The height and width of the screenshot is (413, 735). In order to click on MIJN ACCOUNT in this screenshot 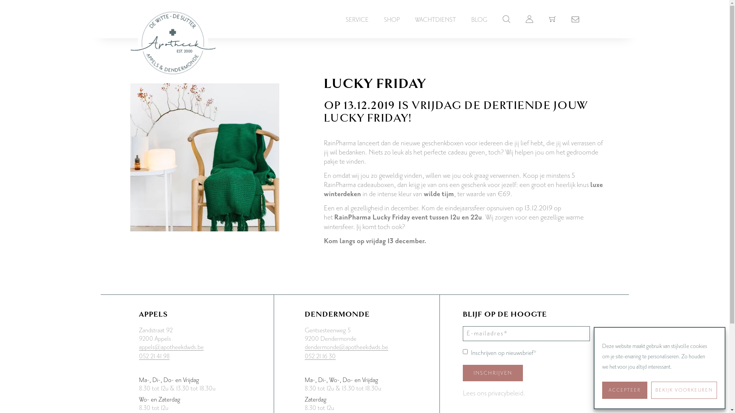, I will do `click(529, 18)`.